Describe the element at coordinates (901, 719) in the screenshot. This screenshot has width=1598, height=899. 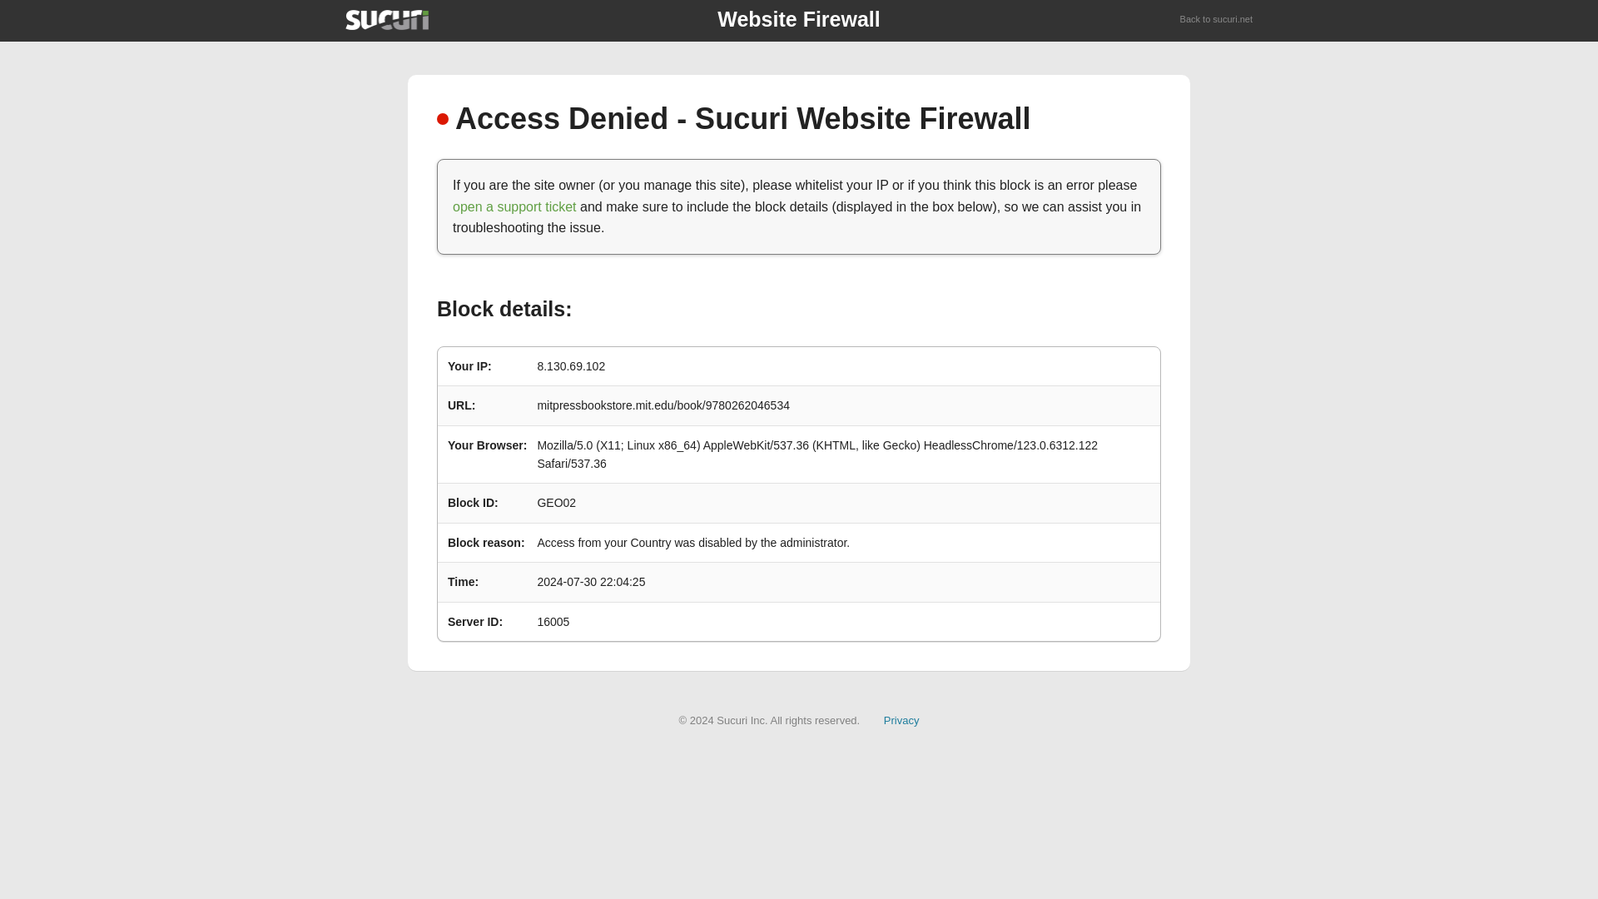
I see `Privacy` at that location.